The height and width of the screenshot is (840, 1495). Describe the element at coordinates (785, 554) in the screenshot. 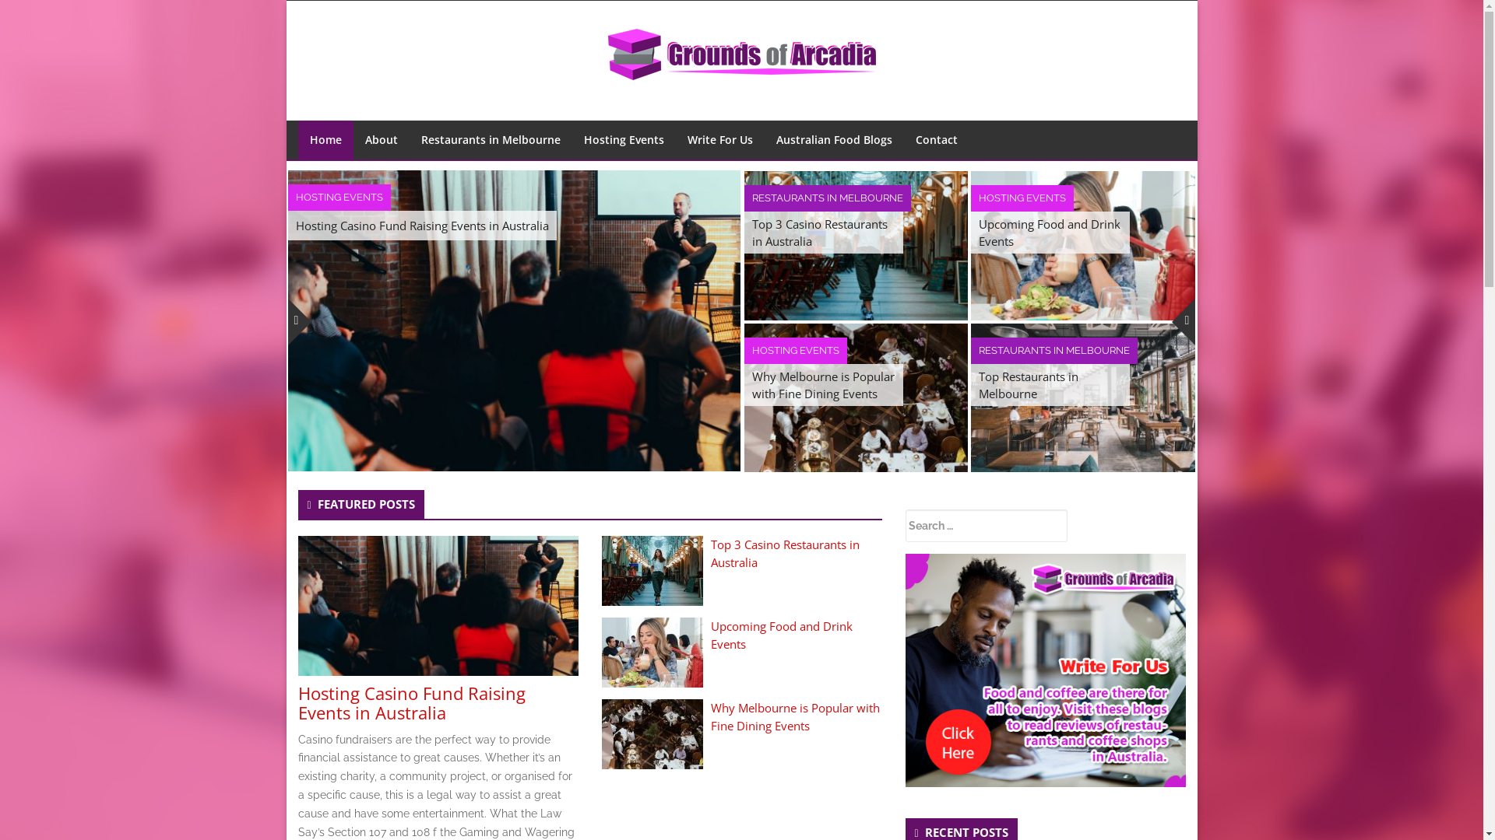

I see `Top 3 Casino Restaurants in Australia` at that location.